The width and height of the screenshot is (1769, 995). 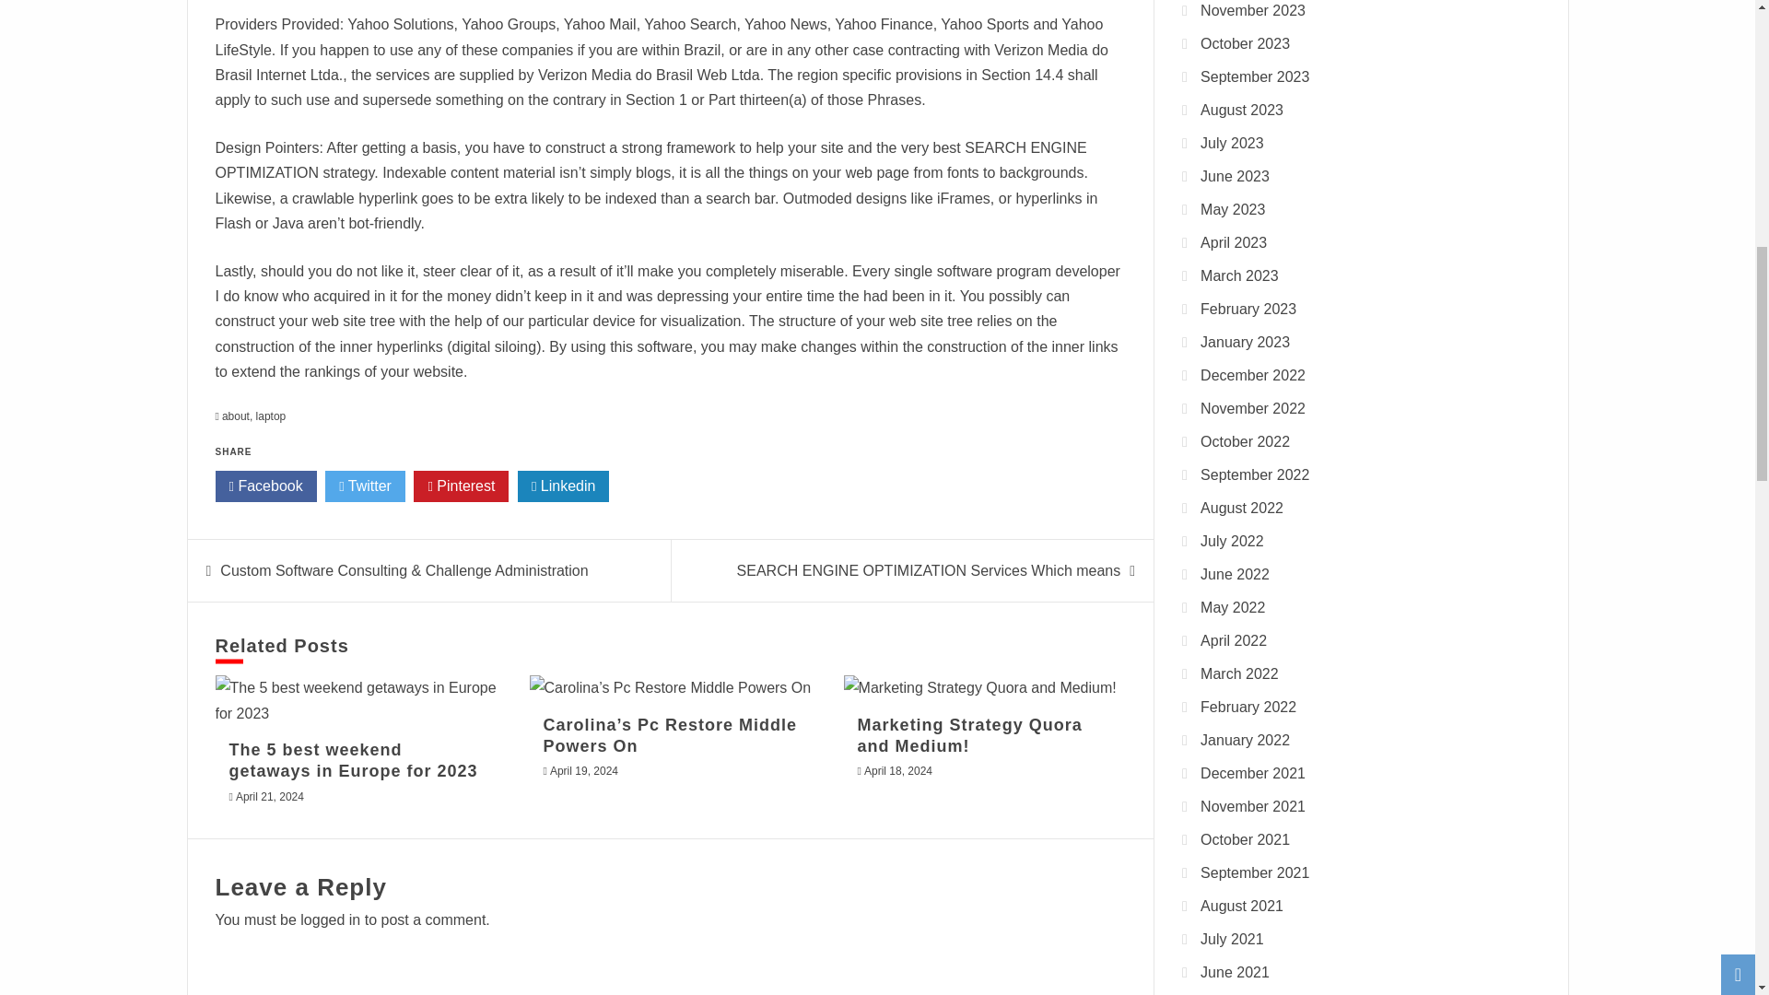 What do you see at coordinates (584, 770) in the screenshot?
I see `April 19, 2024` at bounding box center [584, 770].